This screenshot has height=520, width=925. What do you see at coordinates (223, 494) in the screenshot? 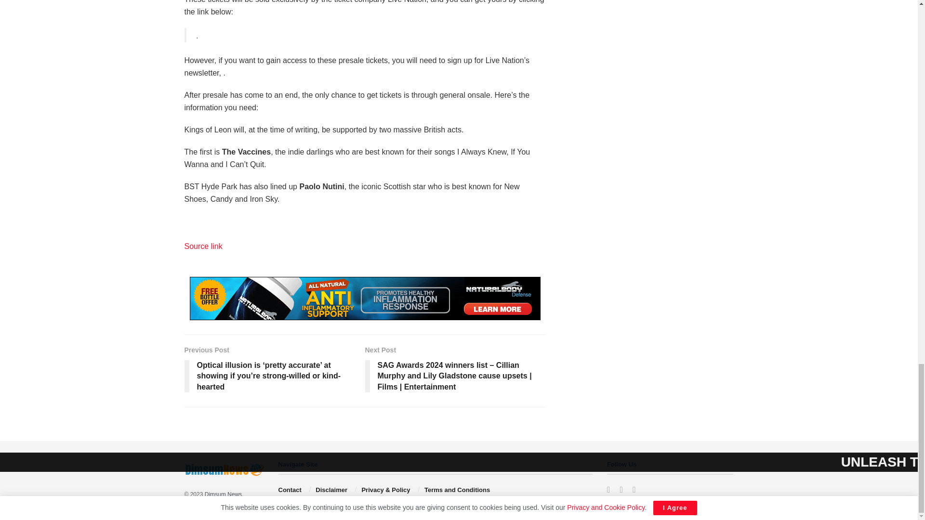
I see `Techcast` at bounding box center [223, 494].